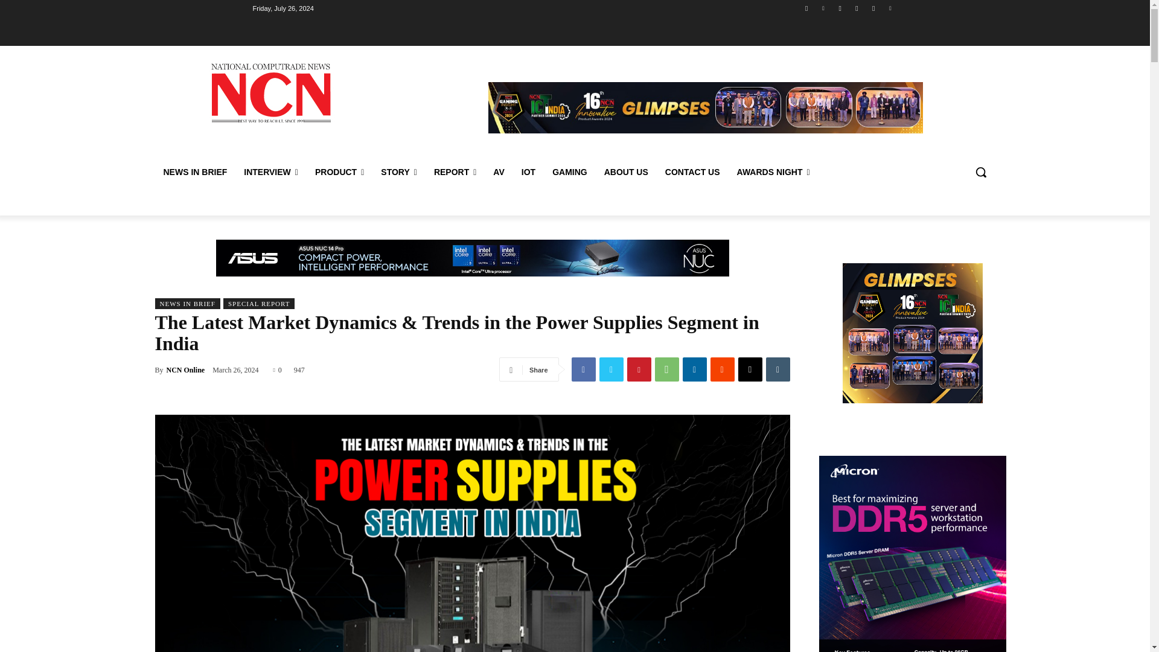  Describe the element at coordinates (874, 8) in the screenshot. I see `Youtube` at that location.